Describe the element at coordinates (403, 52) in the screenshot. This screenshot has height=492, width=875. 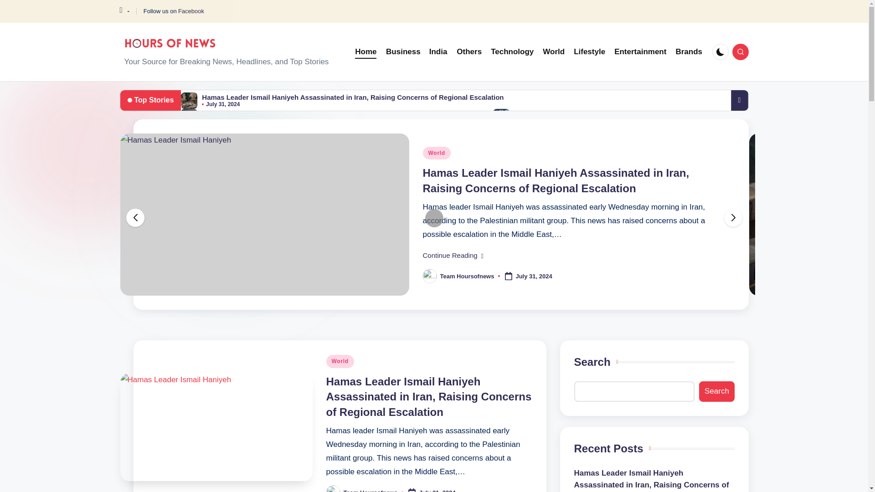
I see `Business` at that location.